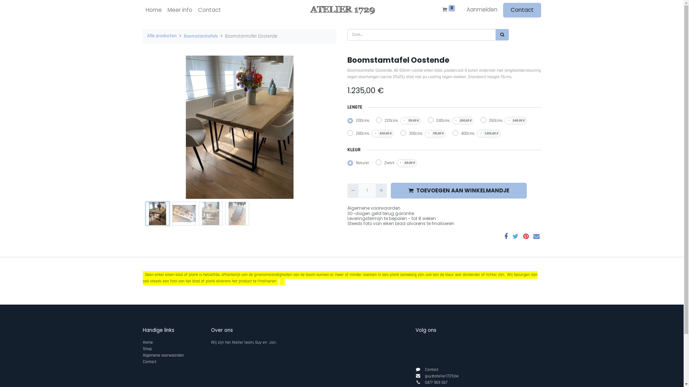 This screenshot has width=689, height=387. Describe the element at coordinates (342, 10) in the screenshot. I see `Atelier 1729` at that location.